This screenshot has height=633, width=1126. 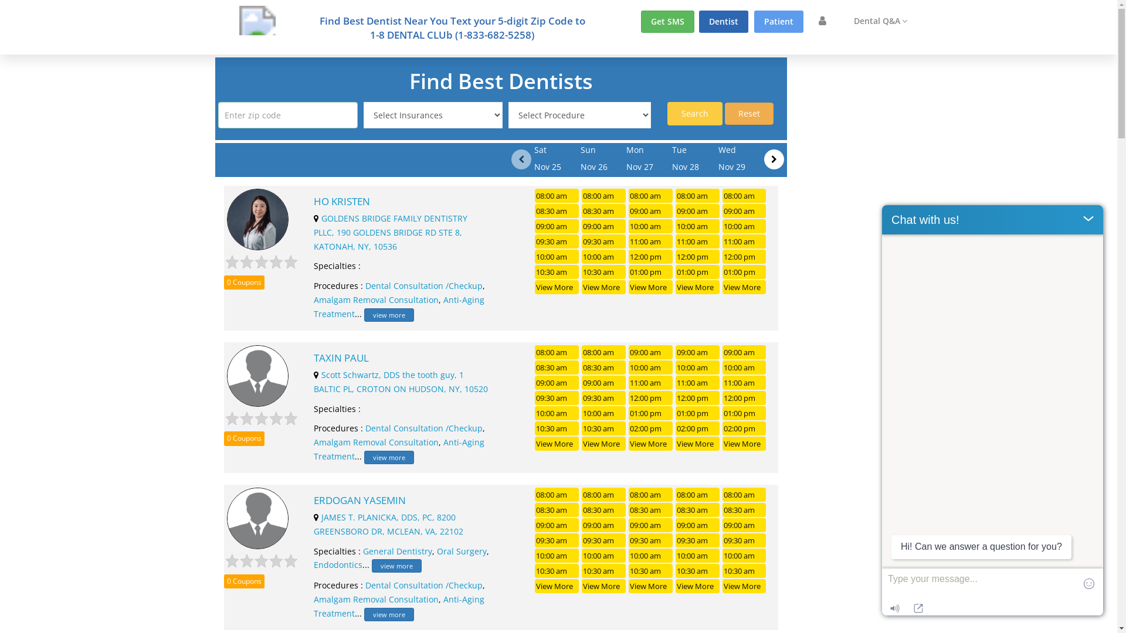 I want to click on 12:00 pm, so click(x=698, y=398).